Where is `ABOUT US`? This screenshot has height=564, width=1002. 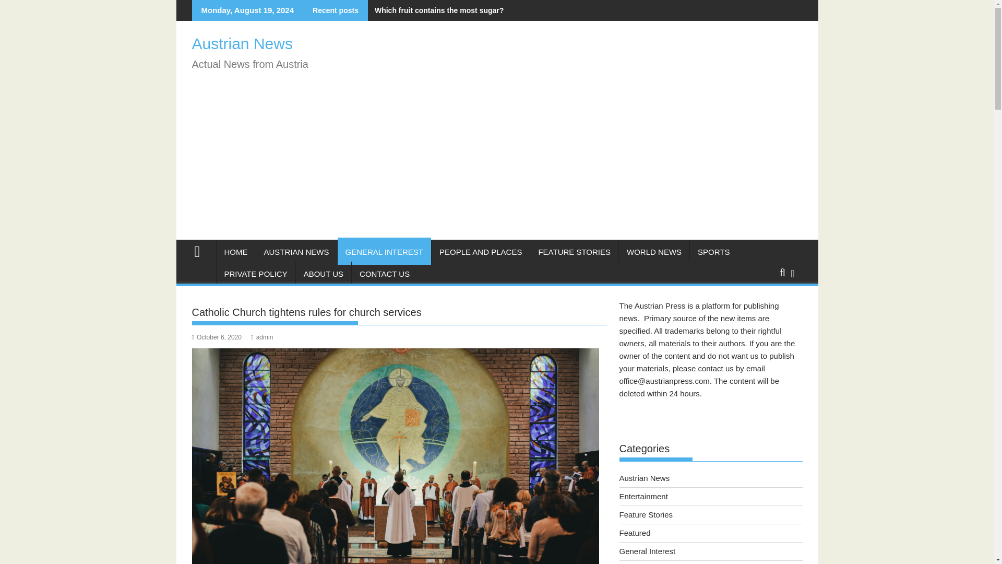
ABOUT US is located at coordinates (324, 274).